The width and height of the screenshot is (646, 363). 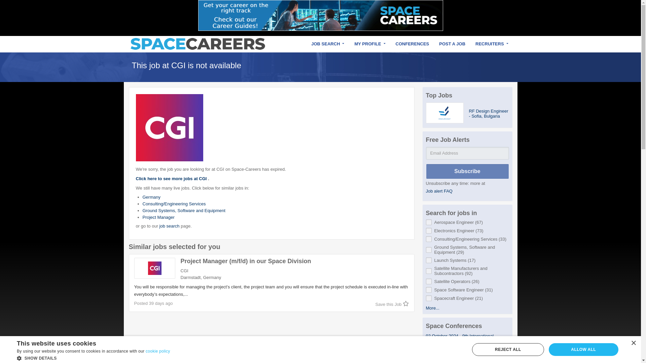 I want to click on JOB SEARCH, so click(x=328, y=44).